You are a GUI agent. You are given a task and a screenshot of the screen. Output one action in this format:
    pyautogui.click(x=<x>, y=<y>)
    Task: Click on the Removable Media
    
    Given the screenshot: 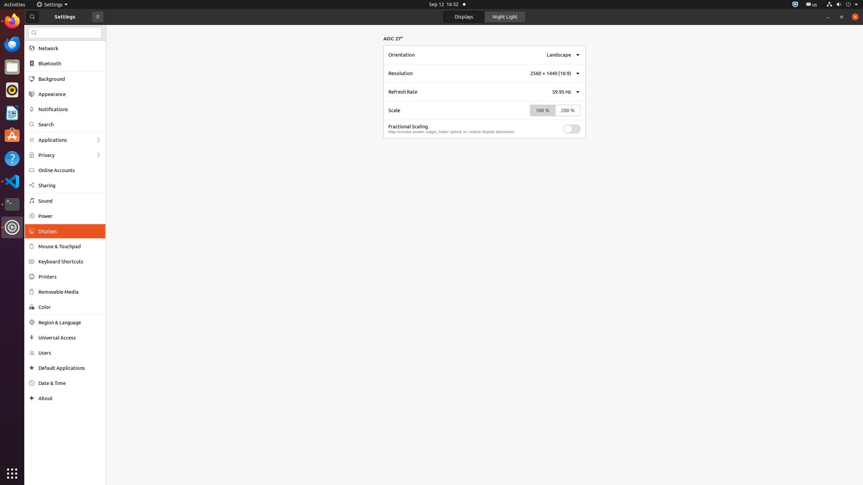 What is the action you would take?
    pyautogui.click(x=70, y=292)
    